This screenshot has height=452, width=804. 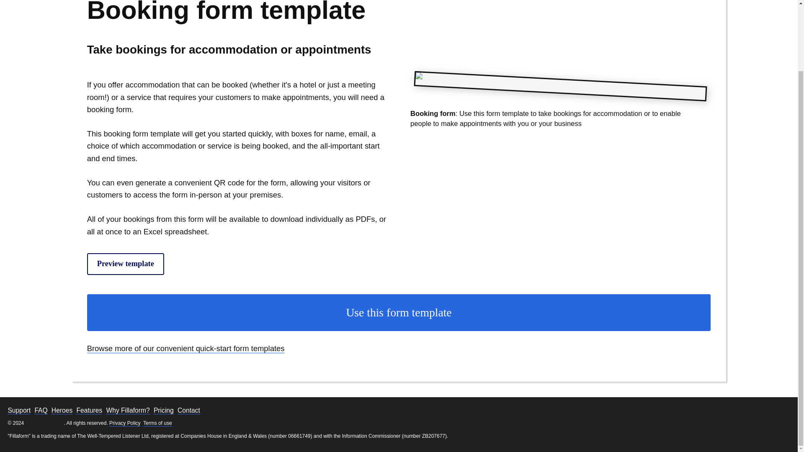 What do you see at coordinates (45, 424) in the screenshot?
I see `FILLAFORM` at bounding box center [45, 424].